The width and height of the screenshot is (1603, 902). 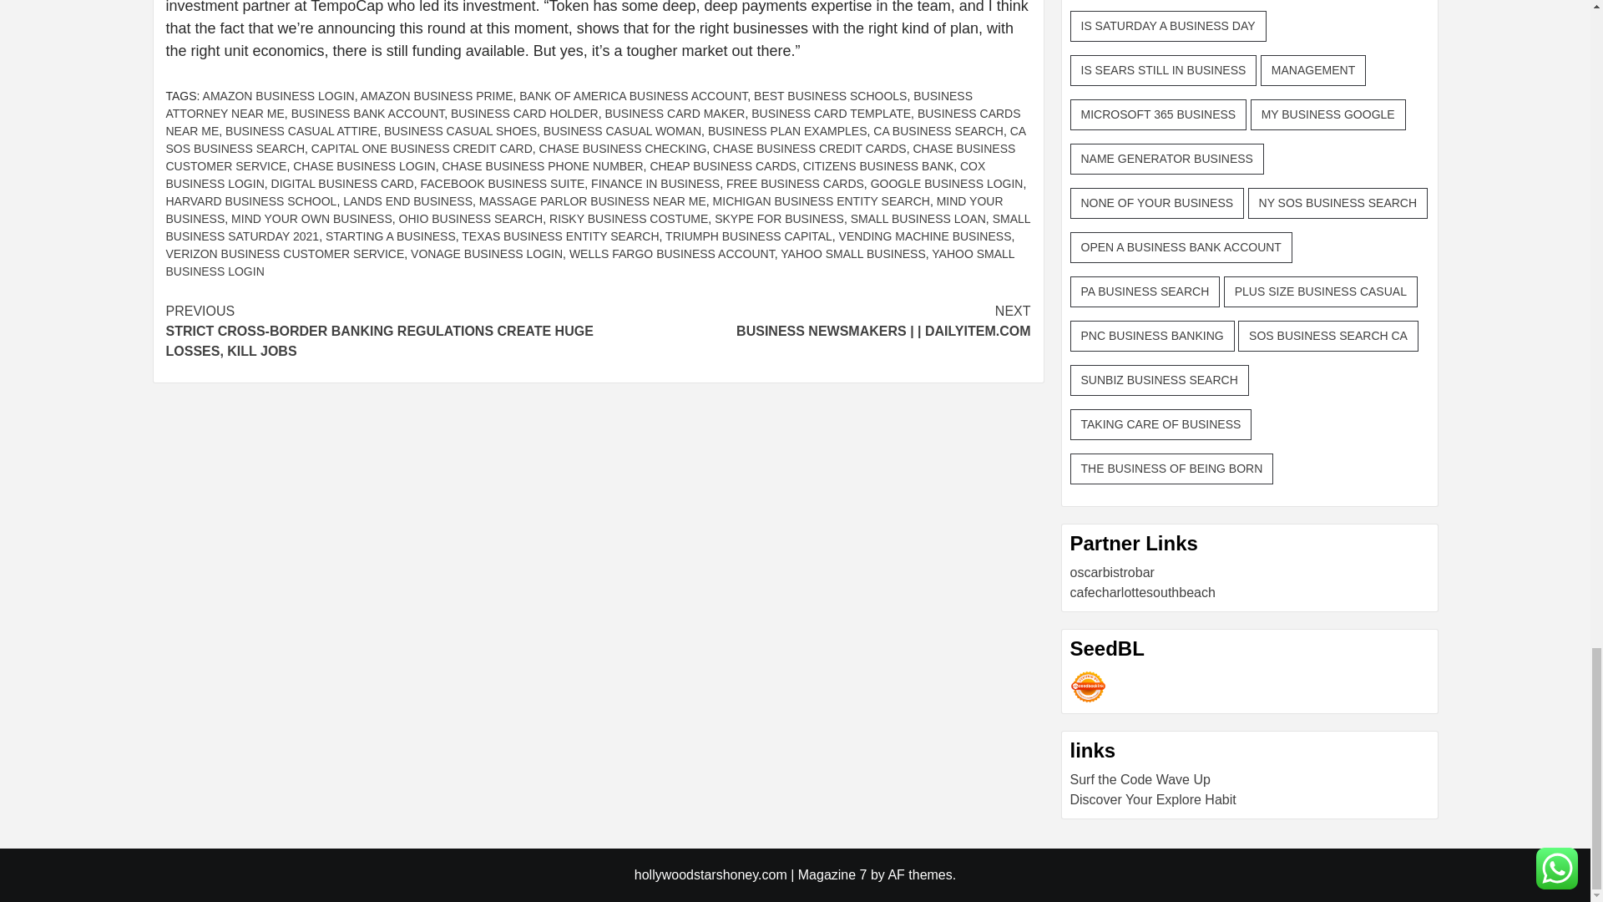 What do you see at coordinates (592, 122) in the screenshot?
I see `BUSINESS CARDS NEAR ME` at bounding box center [592, 122].